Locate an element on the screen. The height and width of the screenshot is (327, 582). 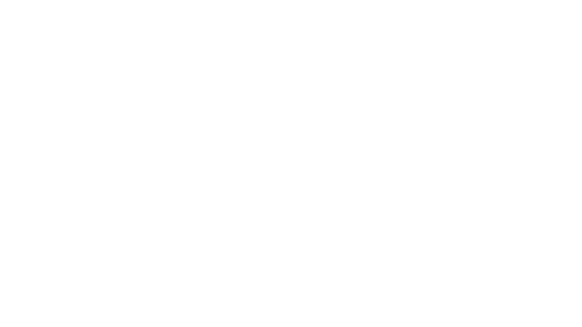
Terms is located at coordinates (121, 319).